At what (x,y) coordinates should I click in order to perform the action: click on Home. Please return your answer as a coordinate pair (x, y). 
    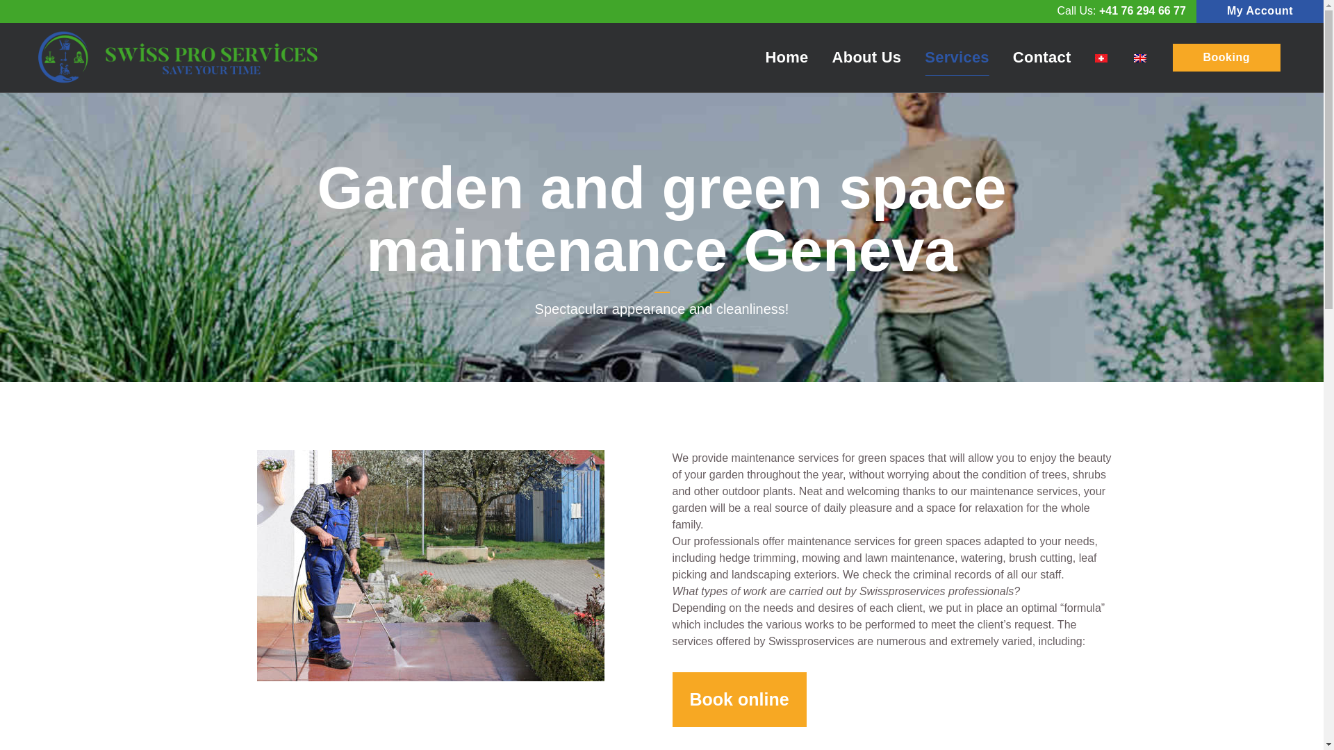
    Looking at the image, I should click on (787, 57).